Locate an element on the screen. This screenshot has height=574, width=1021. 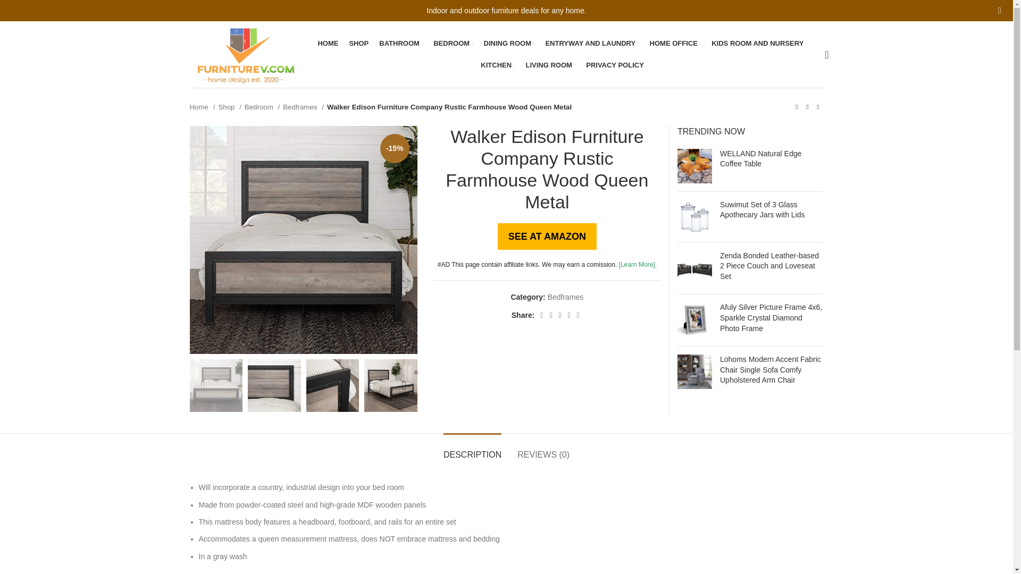
SHOP is located at coordinates (358, 43).